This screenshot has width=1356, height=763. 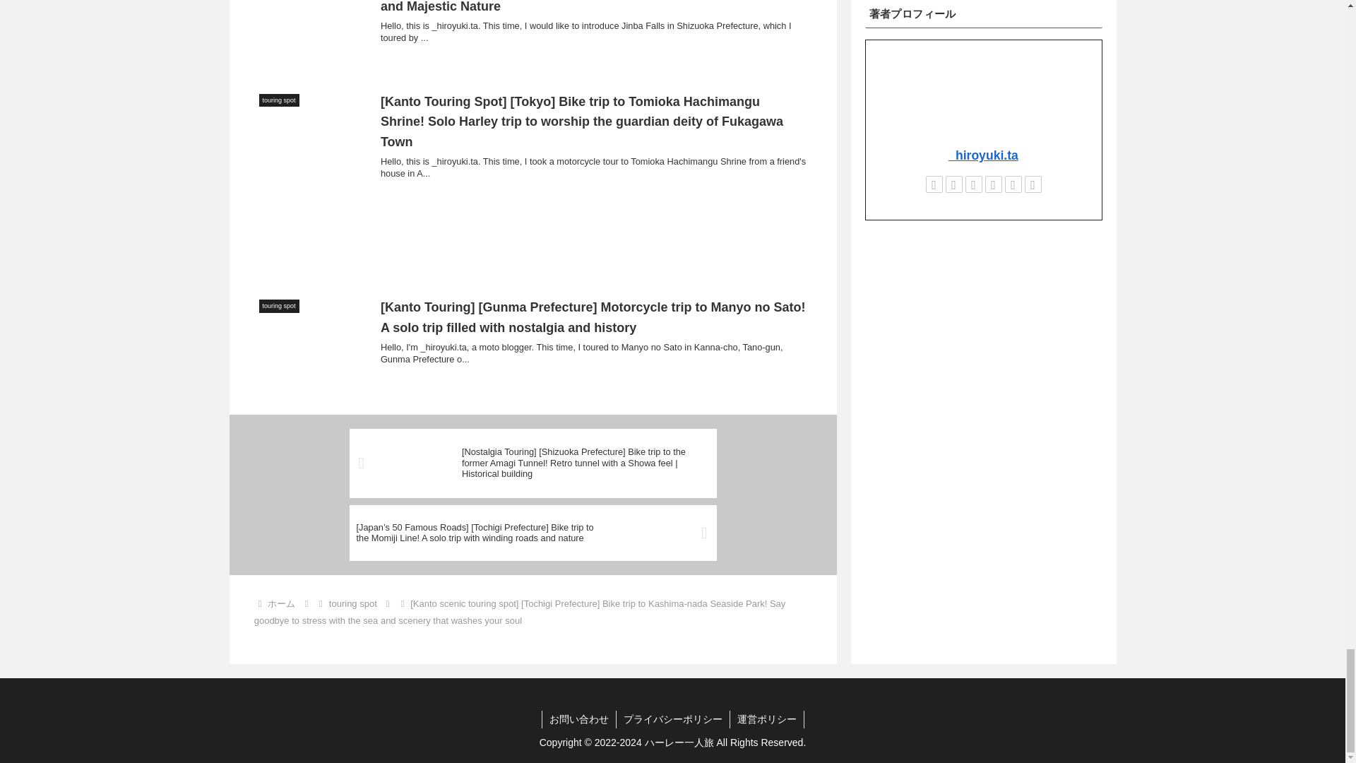 What do you see at coordinates (353, 603) in the screenshot?
I see `touring spot` at bounding box center [353, 603].